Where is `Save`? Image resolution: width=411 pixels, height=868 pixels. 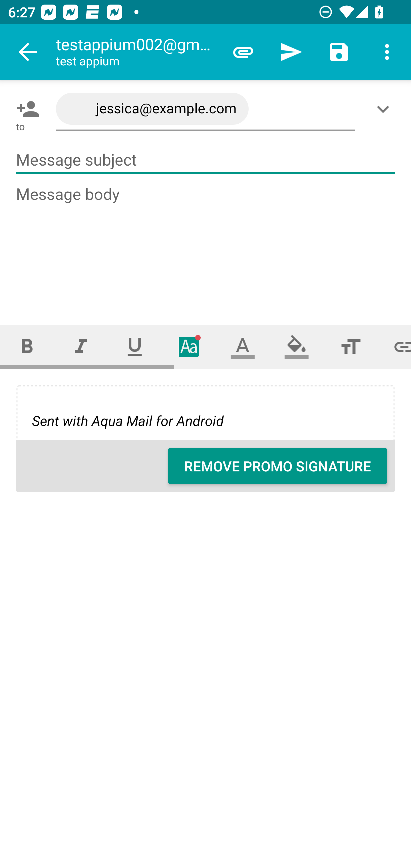
Save is located at coordinates (339, 52).